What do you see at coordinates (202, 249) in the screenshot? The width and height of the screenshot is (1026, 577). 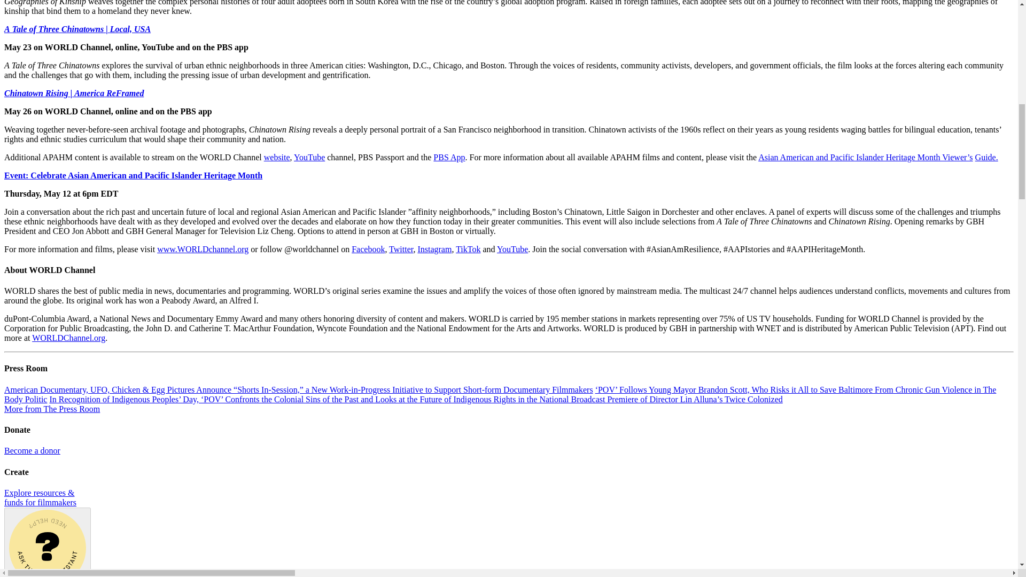 I see `www.WORLDchannel.org` at bounding box center [202, 249].